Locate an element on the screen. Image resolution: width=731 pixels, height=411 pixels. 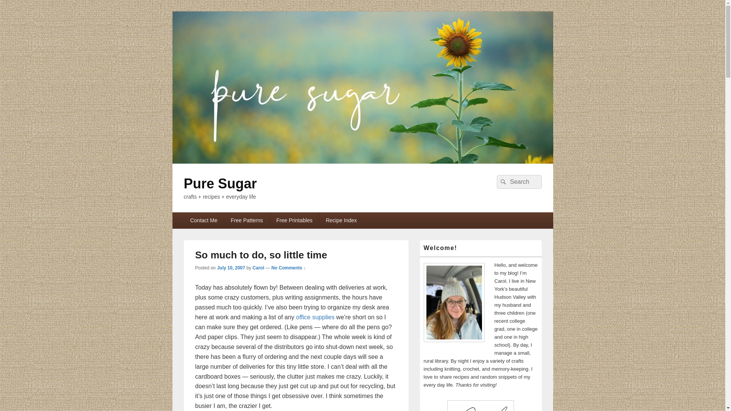
Pure Sugar is located at coordinates (362, 161).